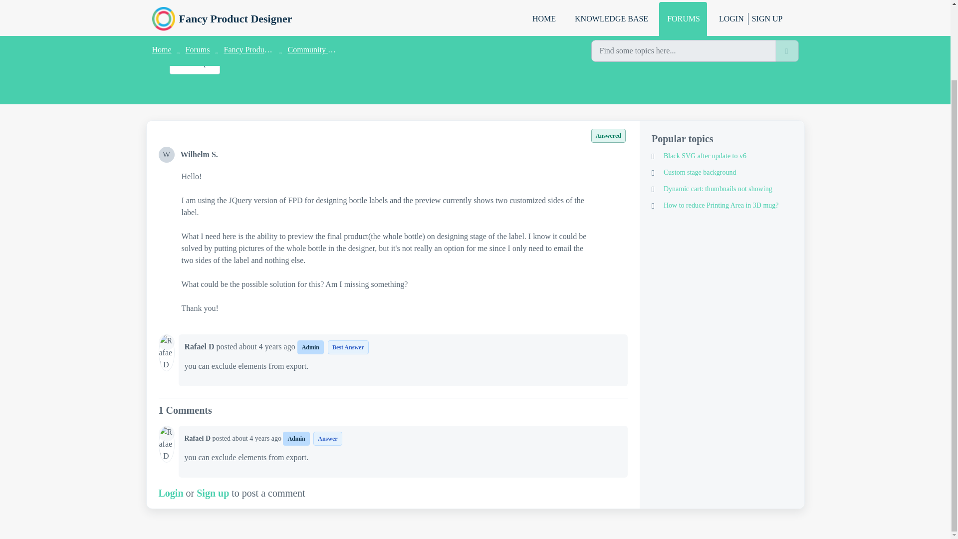 This screenshot has height=539, width=958. Describe the element at coordinates (721, 156) in the screenshot. I see `Black SVG after update to v6` at that location.